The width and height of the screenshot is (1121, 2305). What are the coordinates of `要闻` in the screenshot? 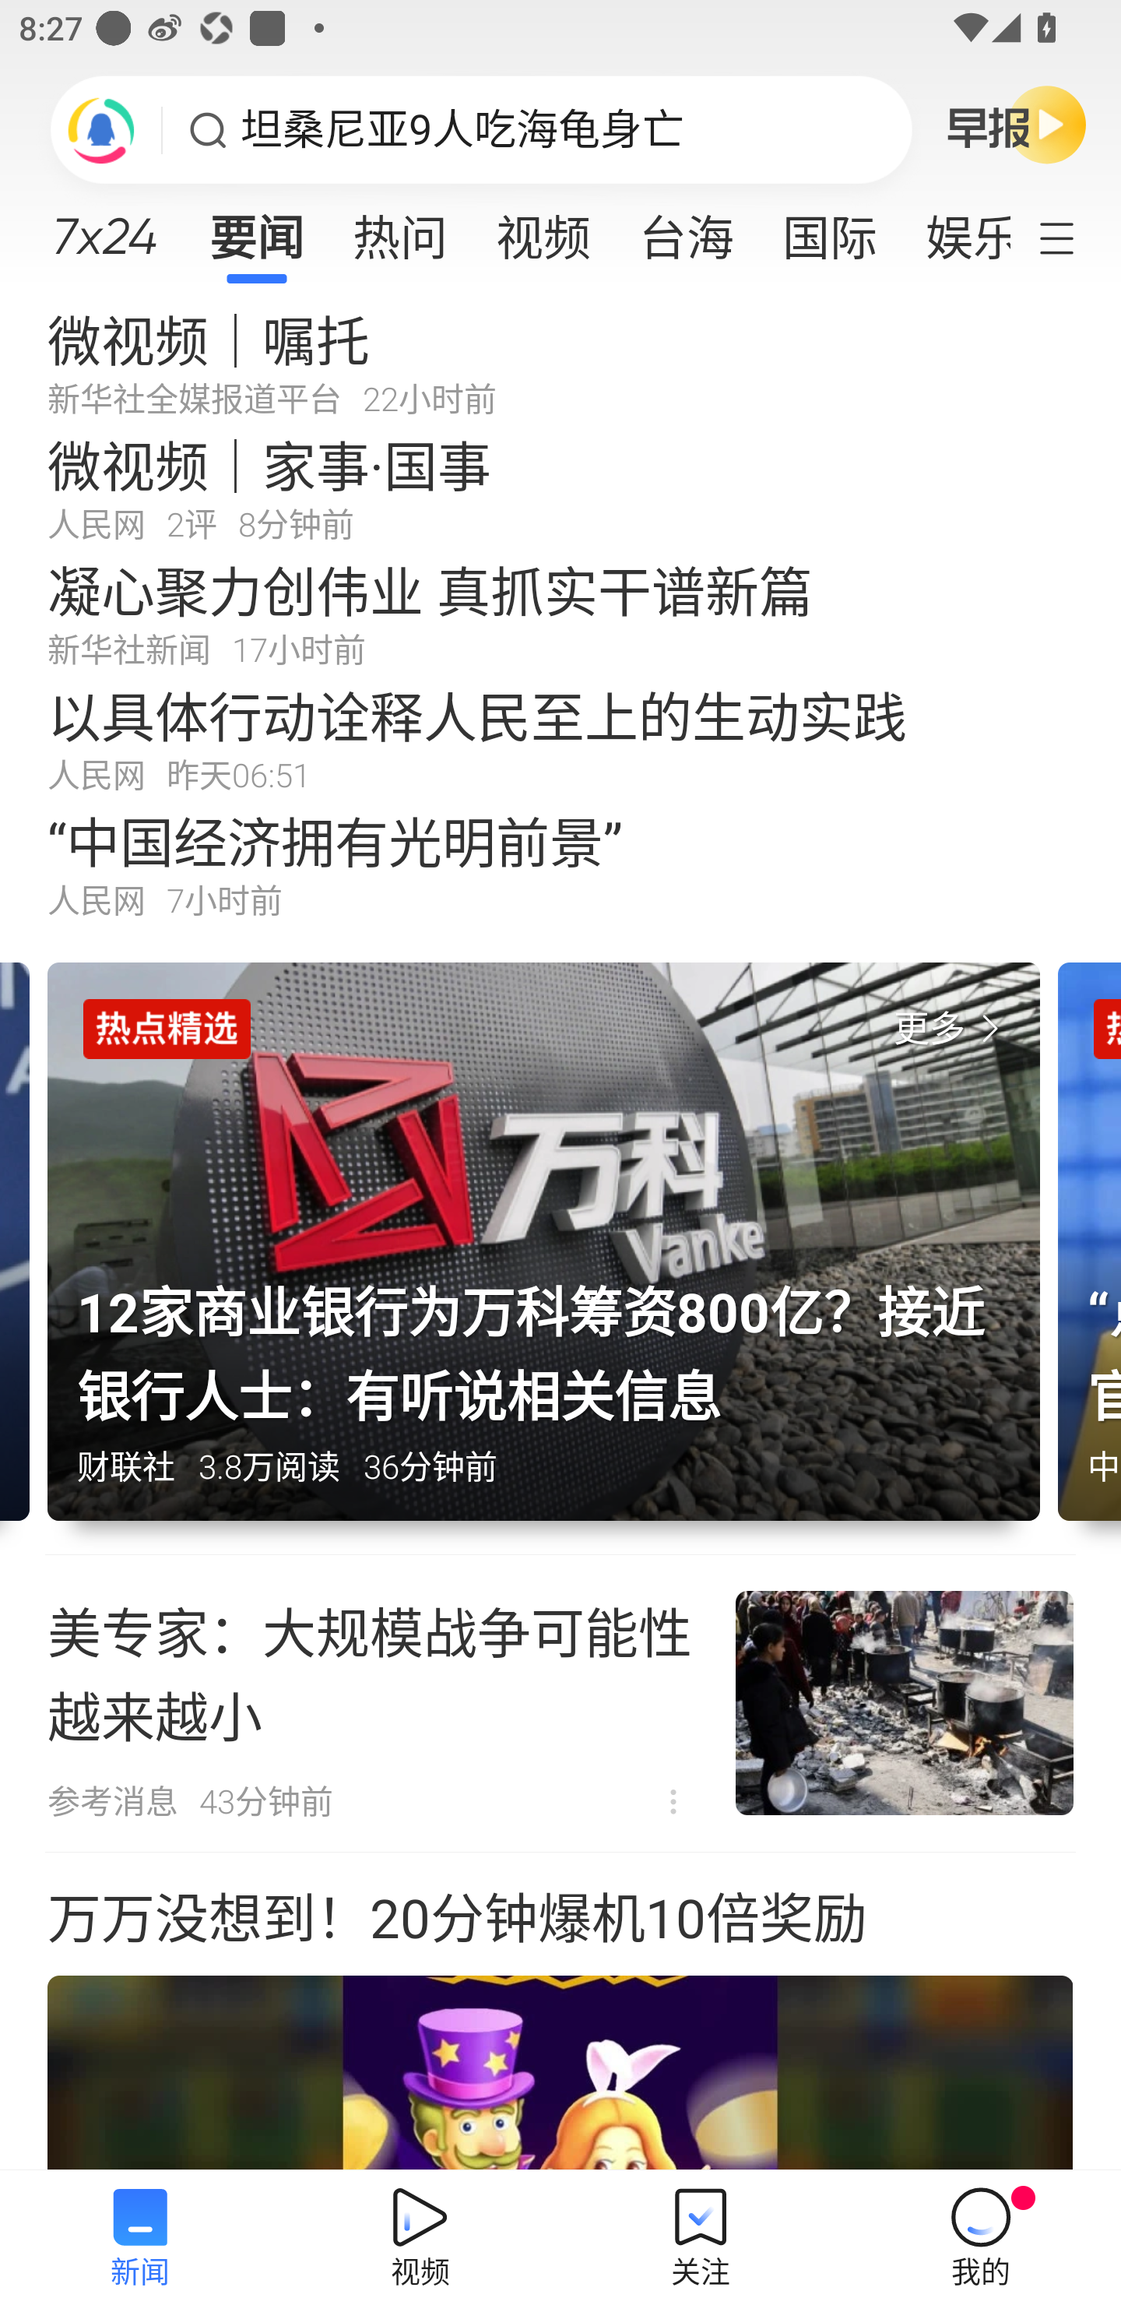 It's located at (256, 229).